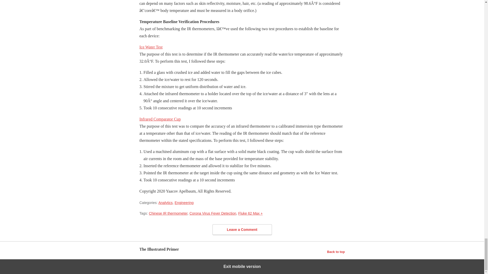  Describe the element at coordinates (242, 230) in the screenshot. I see `Leave a Comment` at that location.